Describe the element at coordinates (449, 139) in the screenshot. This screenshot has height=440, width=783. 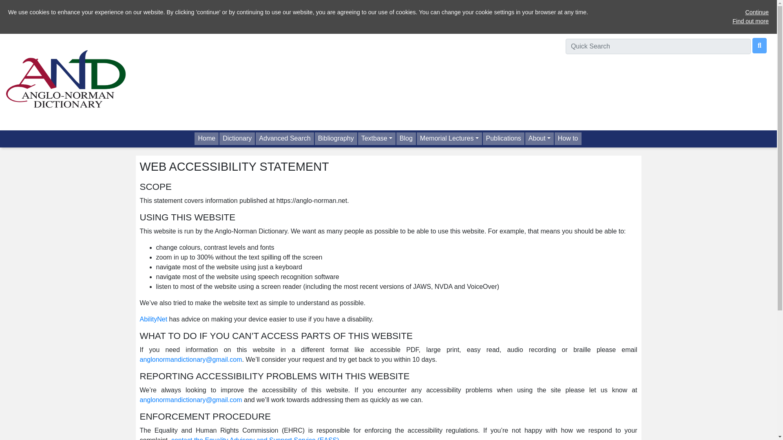
I see `Memorial Lectures` at that location.